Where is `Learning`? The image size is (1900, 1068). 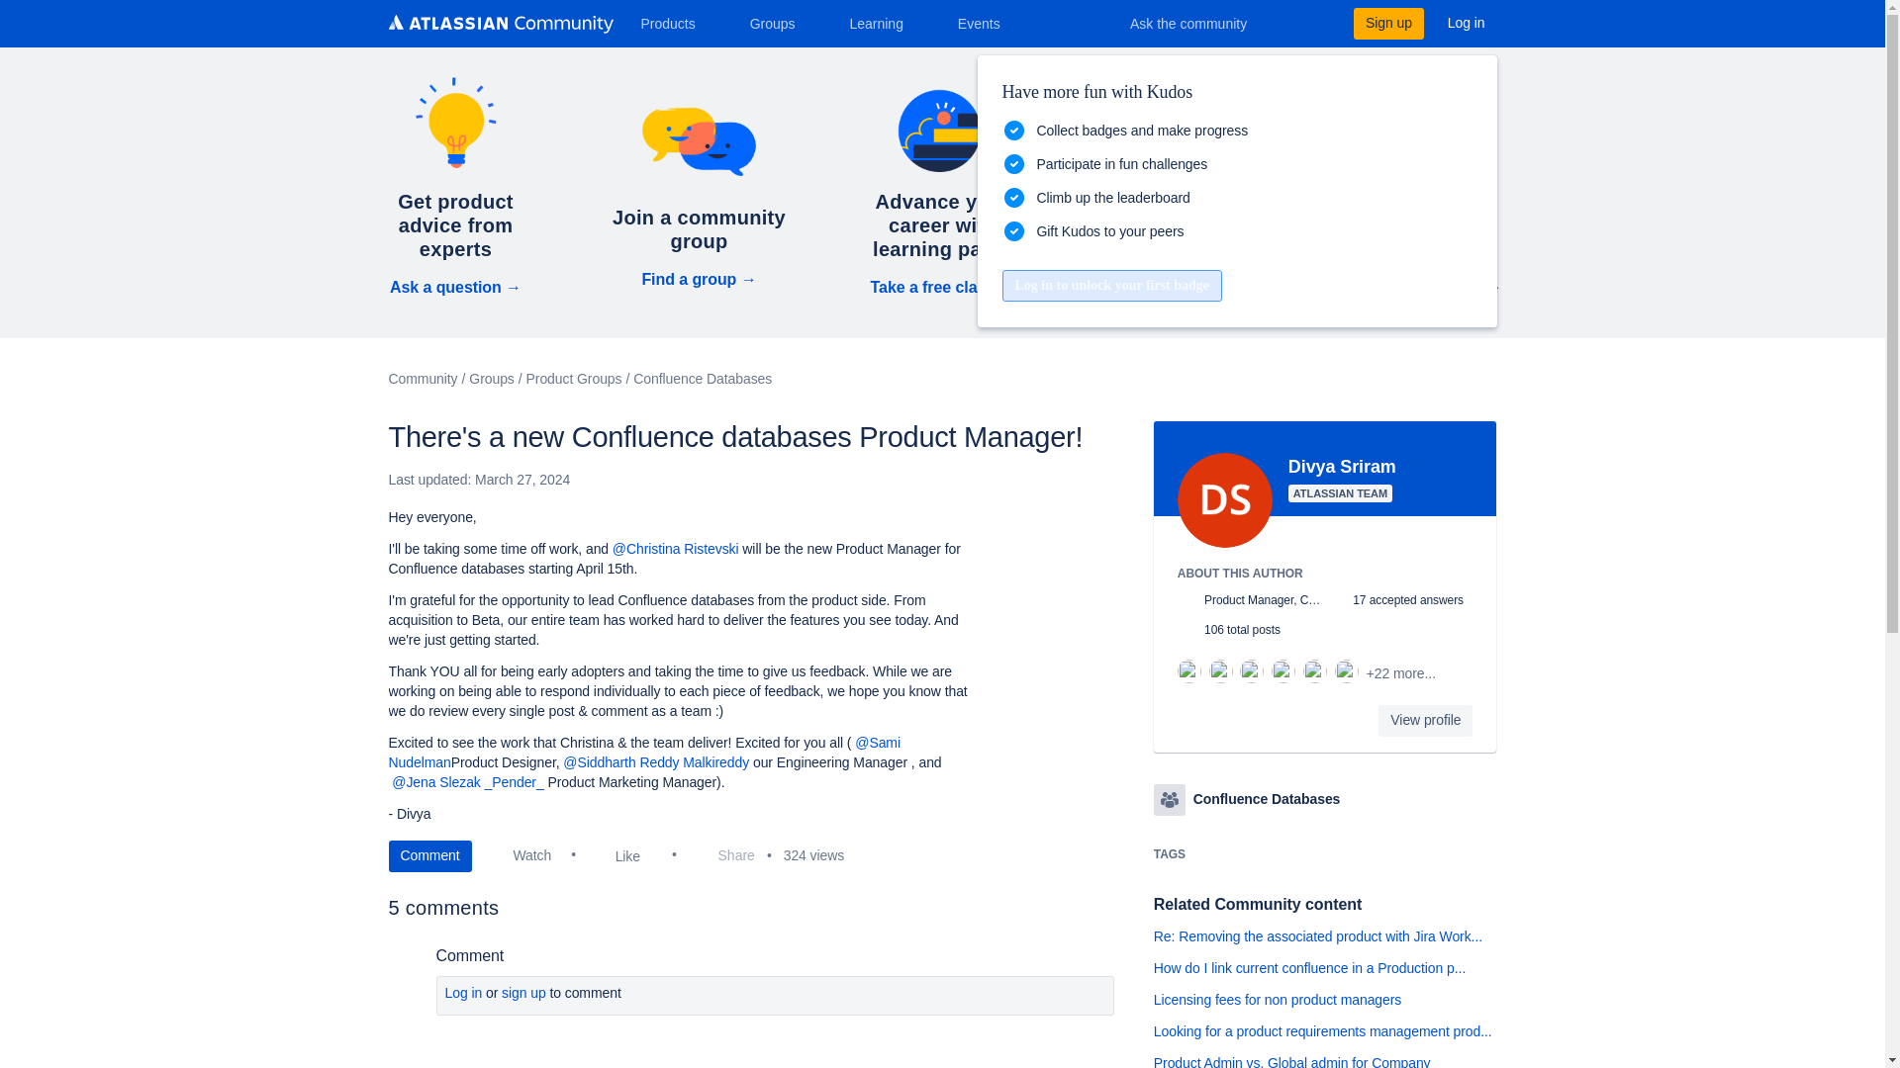
Learning is located at coordinates (883, 23).